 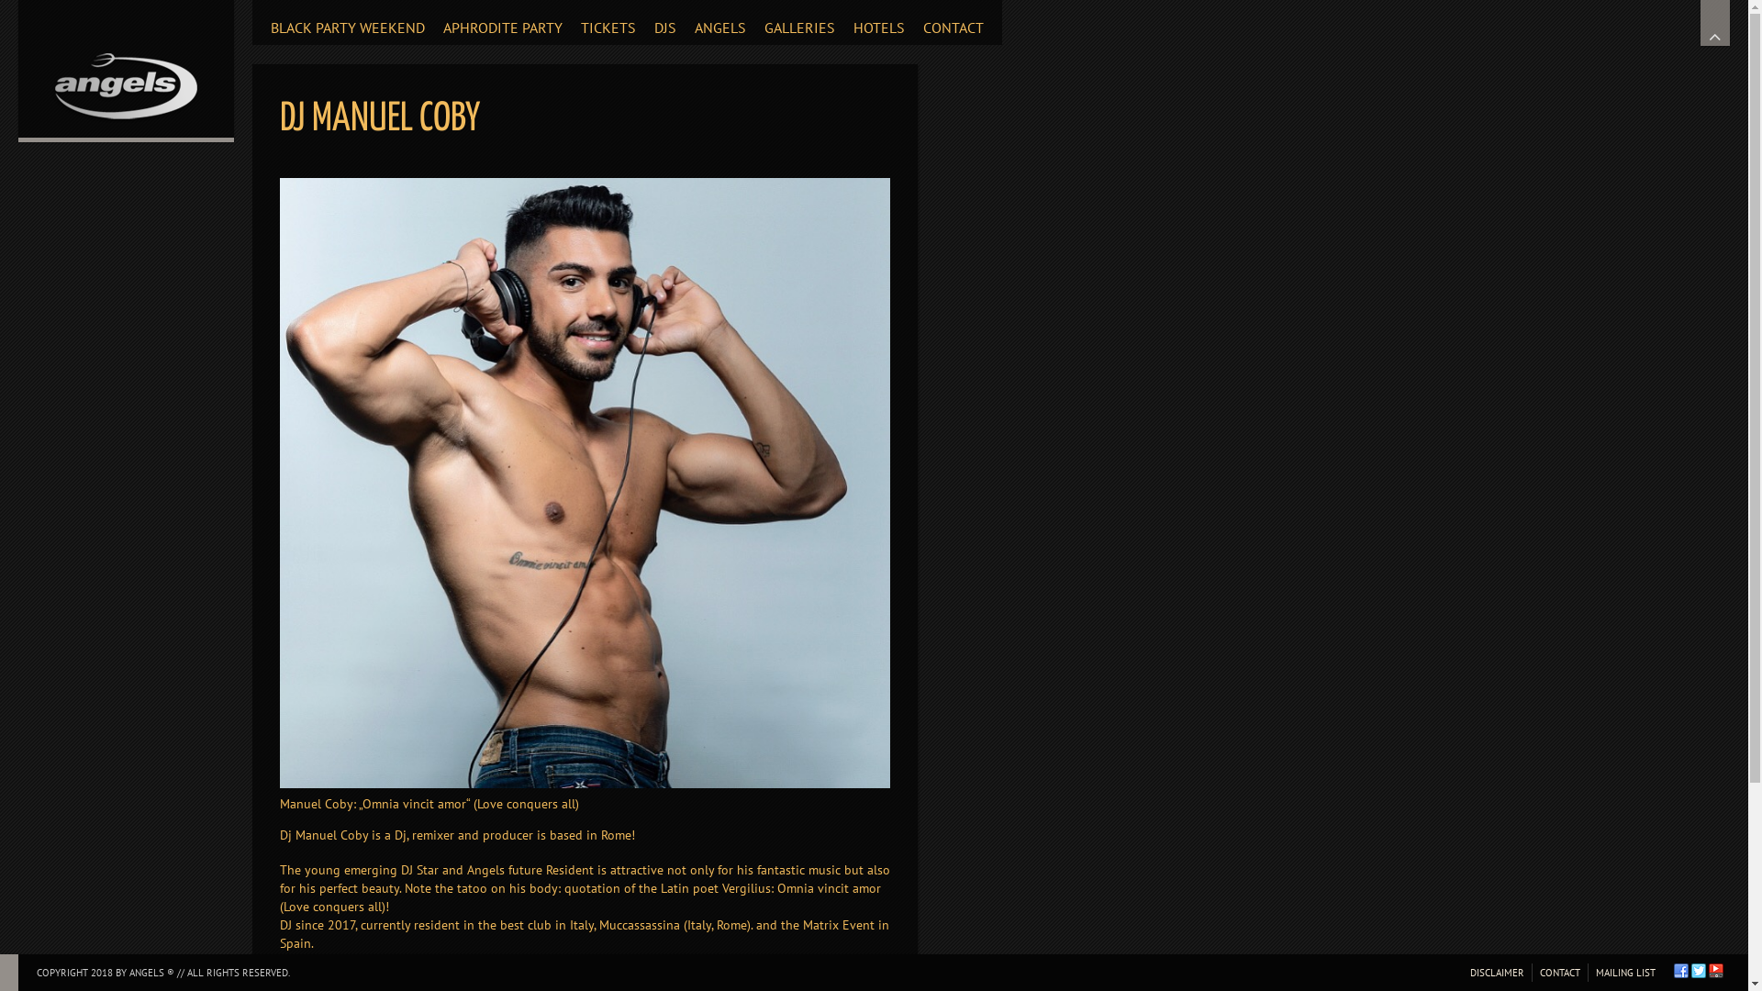 I want to click on angels :: leading gay parties switzerland, so click(x=127, y=69).